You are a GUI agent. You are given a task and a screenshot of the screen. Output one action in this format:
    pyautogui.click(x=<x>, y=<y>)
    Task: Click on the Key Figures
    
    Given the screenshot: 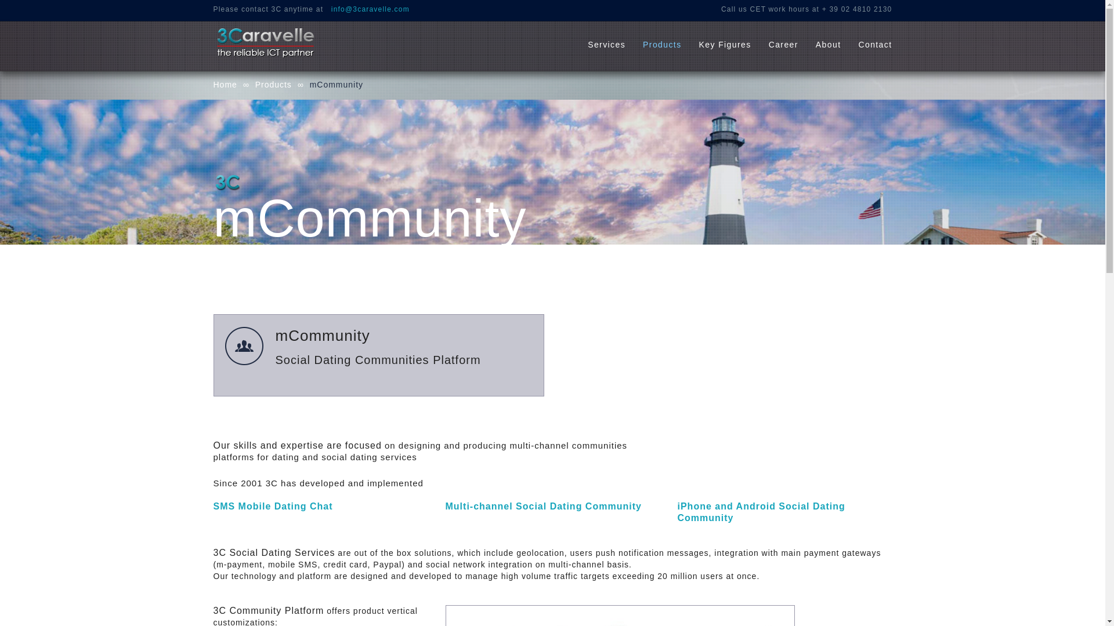 What is the action you would take?
    pyautogui.click(x=725, y=44)
    